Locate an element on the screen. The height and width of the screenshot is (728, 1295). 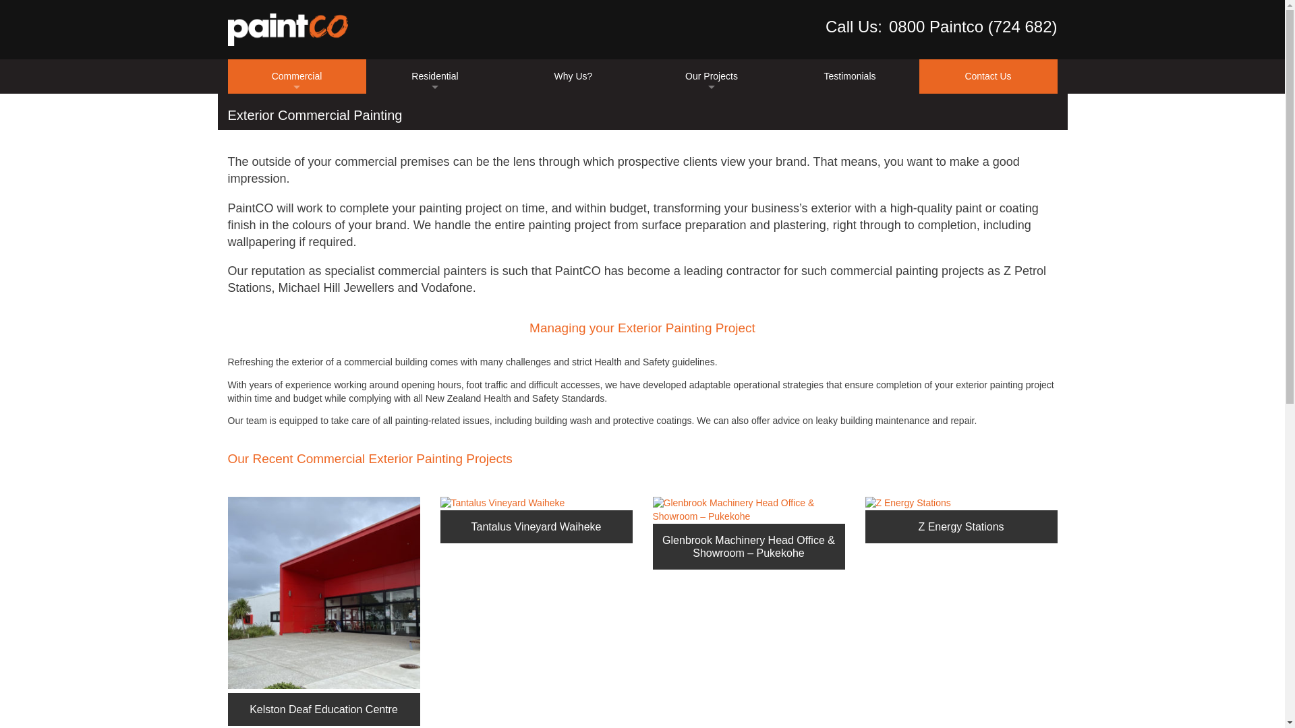
Residential is located at coordinates (434, 77).